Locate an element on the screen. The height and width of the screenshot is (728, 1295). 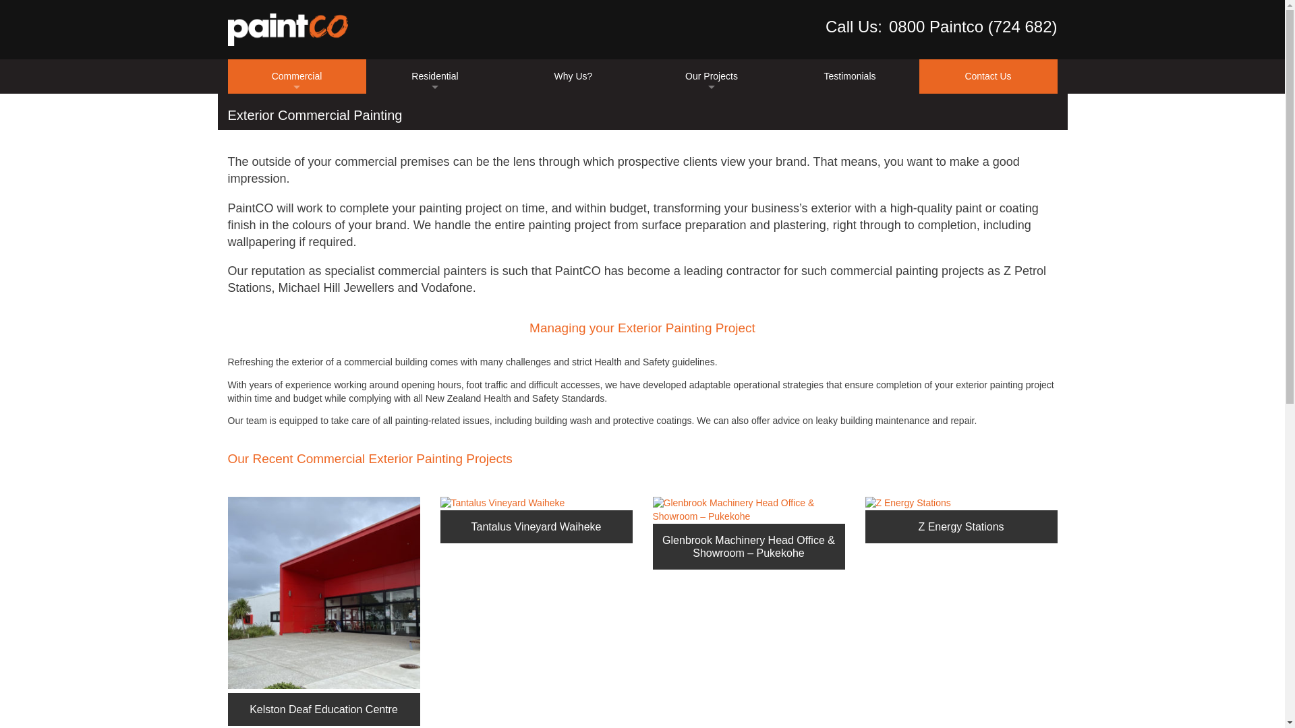
Residential is located at coordinates (434, 77).